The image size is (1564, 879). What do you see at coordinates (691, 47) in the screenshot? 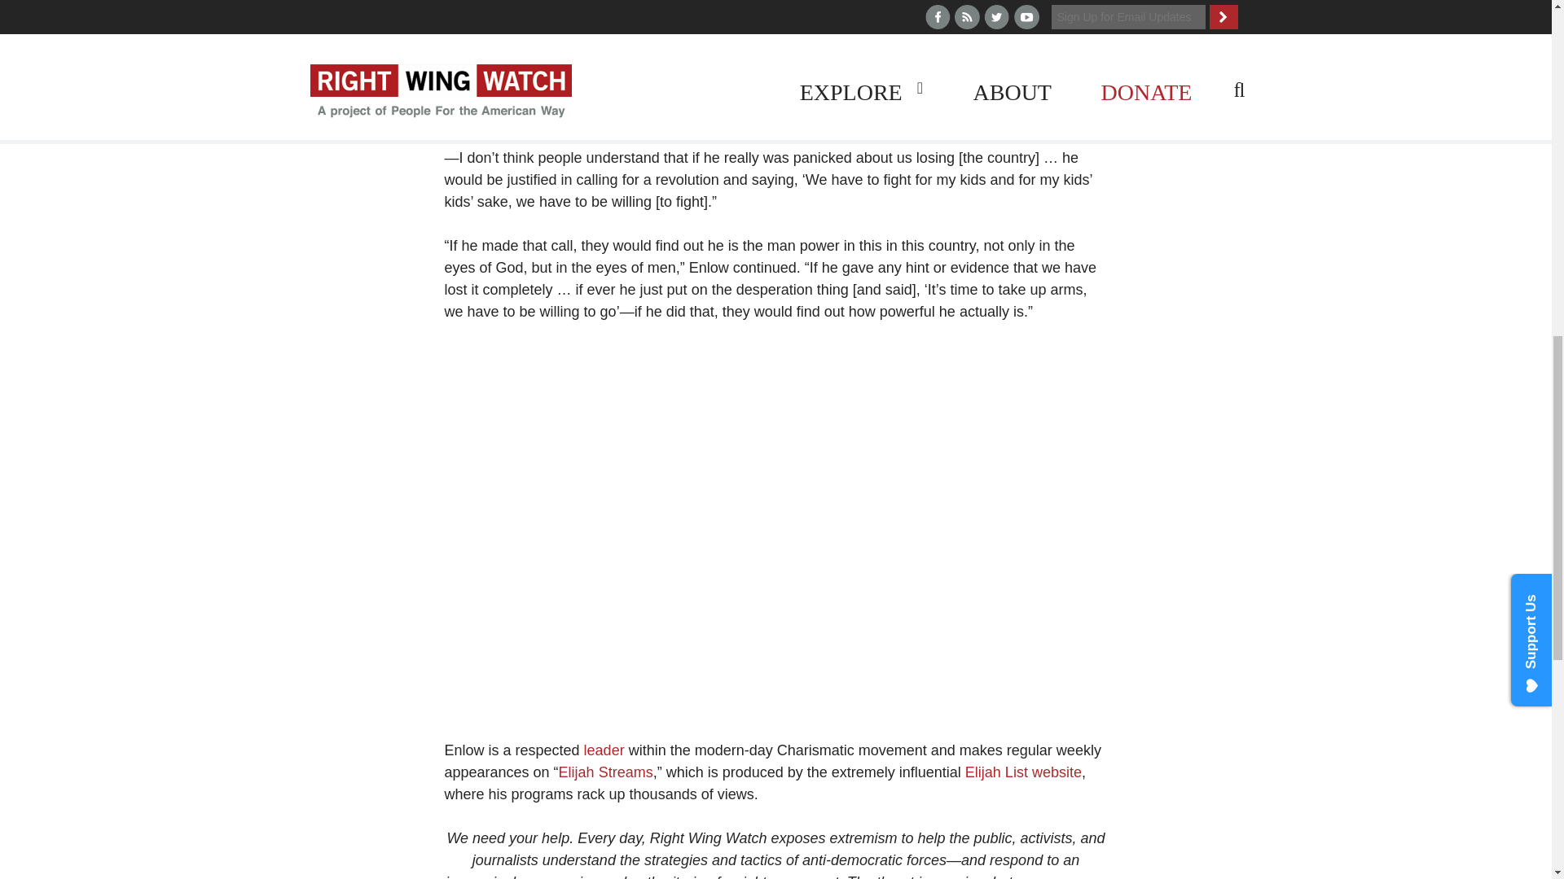
I see `program` at bounding box center [691, 47].